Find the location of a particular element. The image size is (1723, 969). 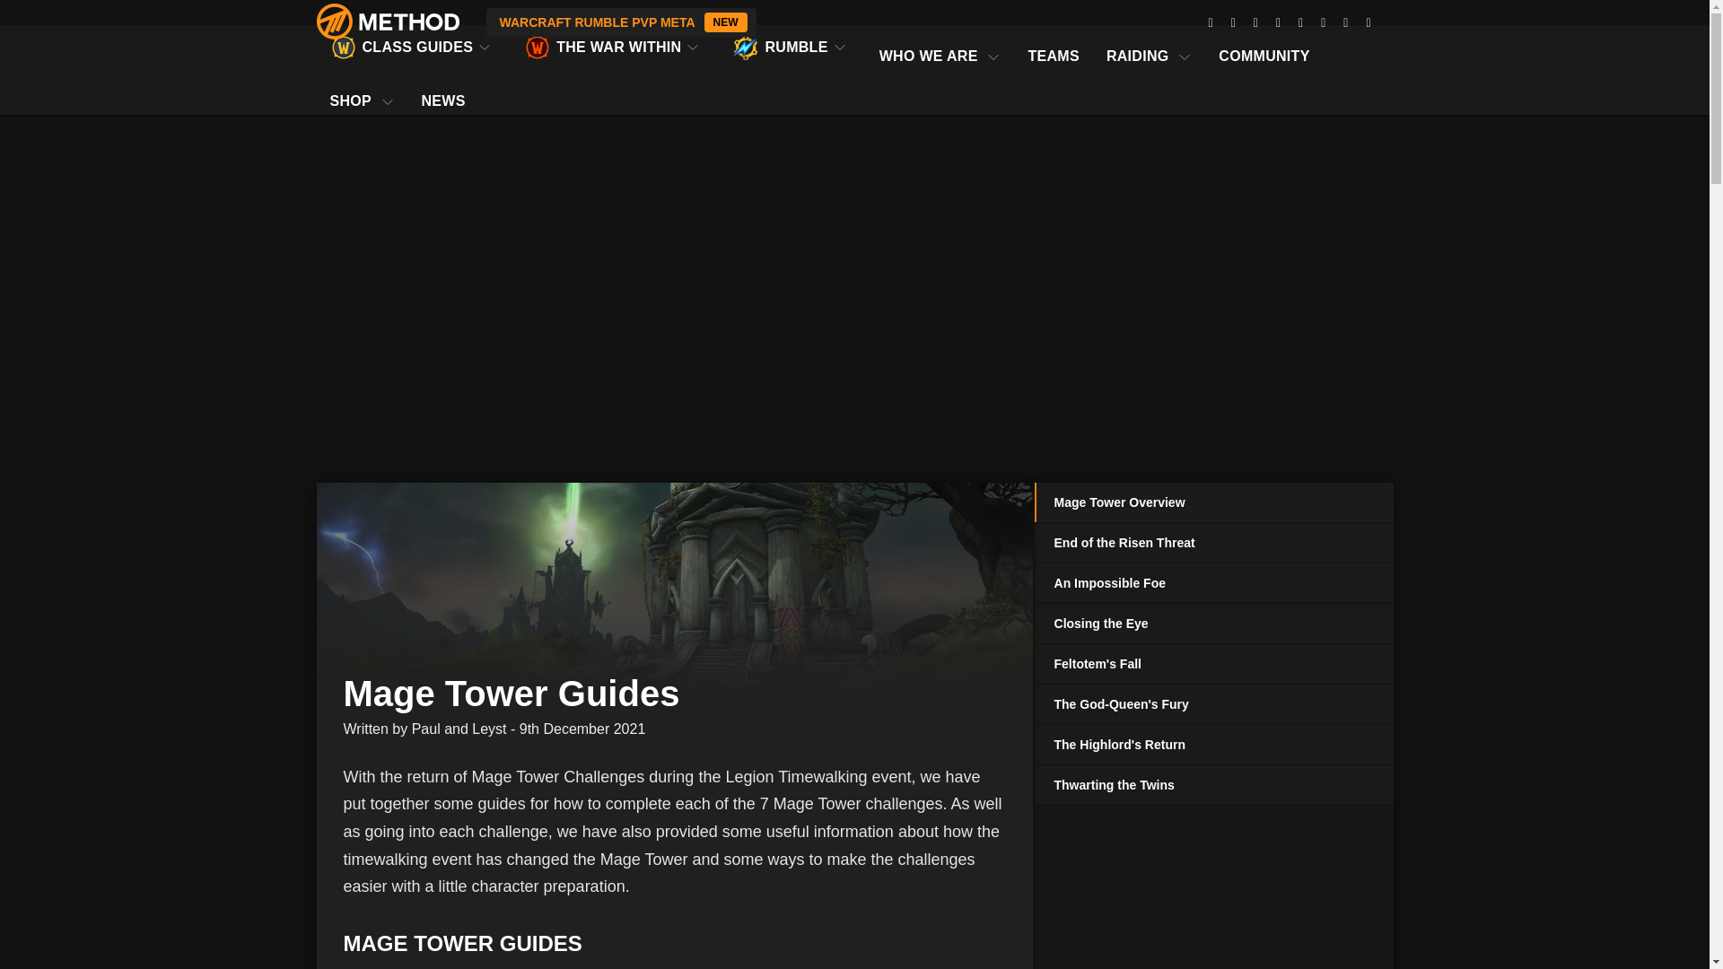

RAIDING is located at coordinates (361, 92).